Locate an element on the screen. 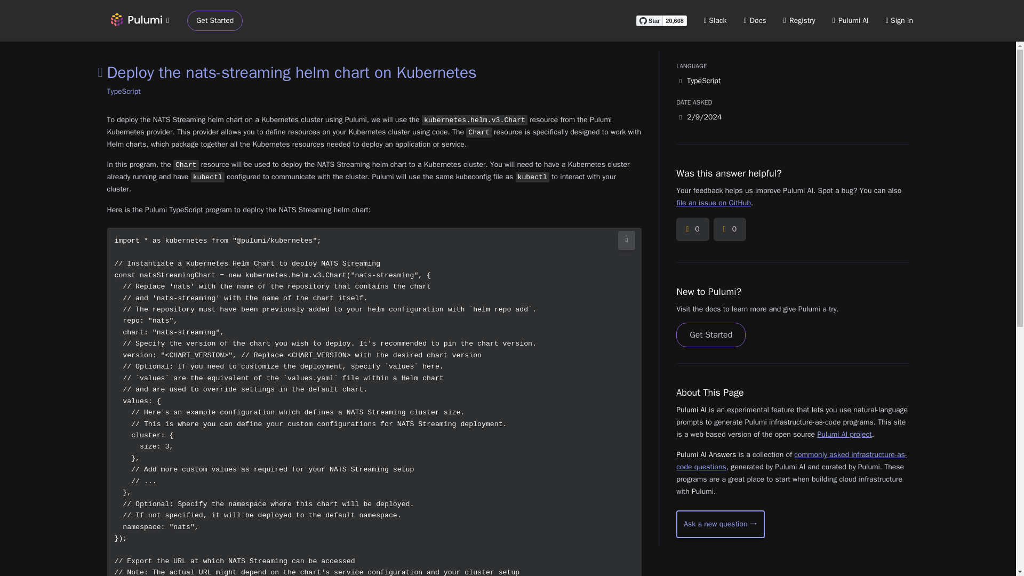  Registry is located at coordinates (799, 20).